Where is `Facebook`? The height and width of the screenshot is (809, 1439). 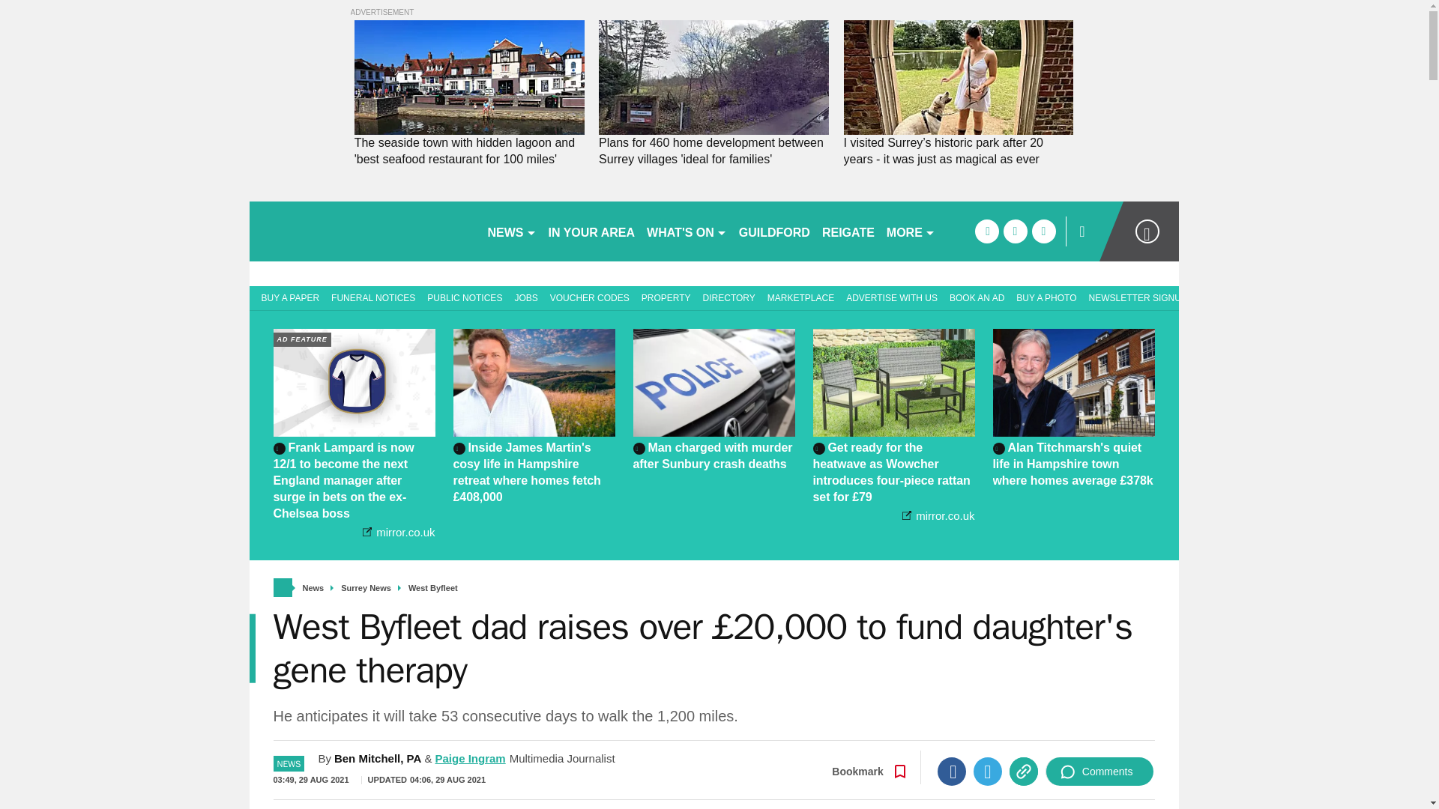
Facebook is located at coordinates (952, 771).